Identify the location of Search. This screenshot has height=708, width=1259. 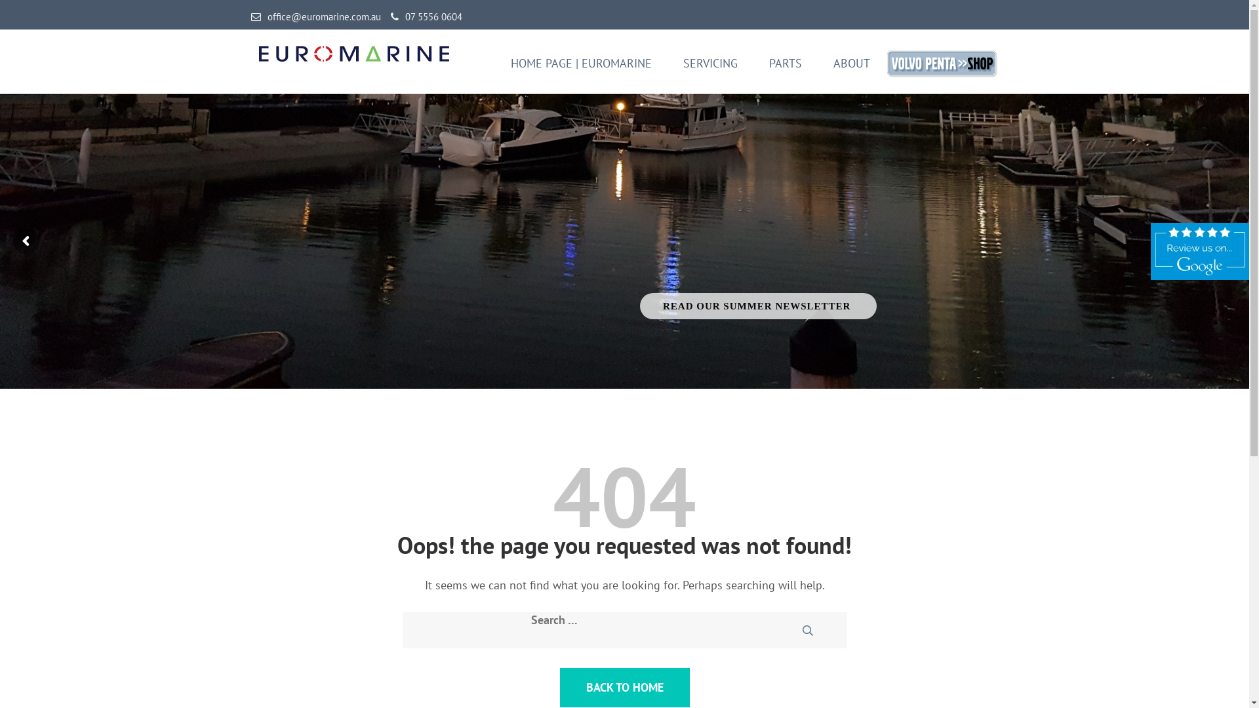
(825, 631).